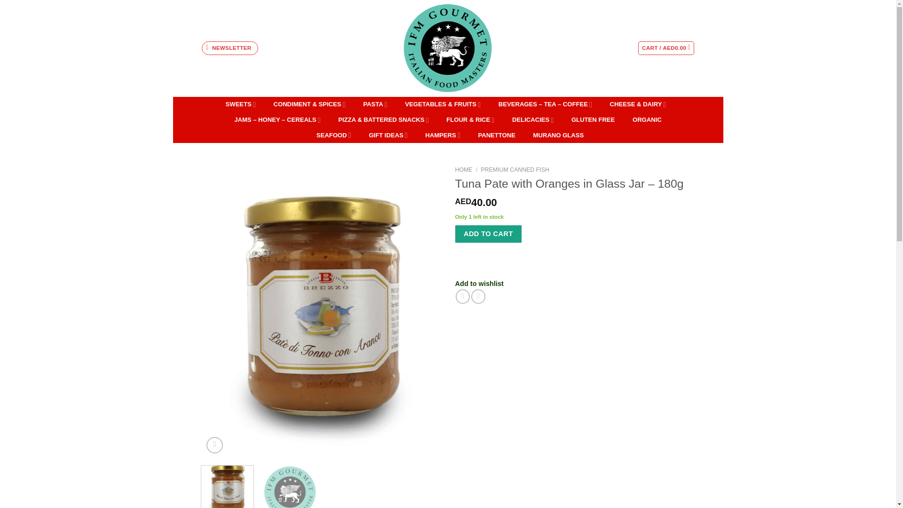  What do you see at coordinates (230, 48) in the screenshot?
I see `NEWSLETTER` at bounding box center [230, 48].